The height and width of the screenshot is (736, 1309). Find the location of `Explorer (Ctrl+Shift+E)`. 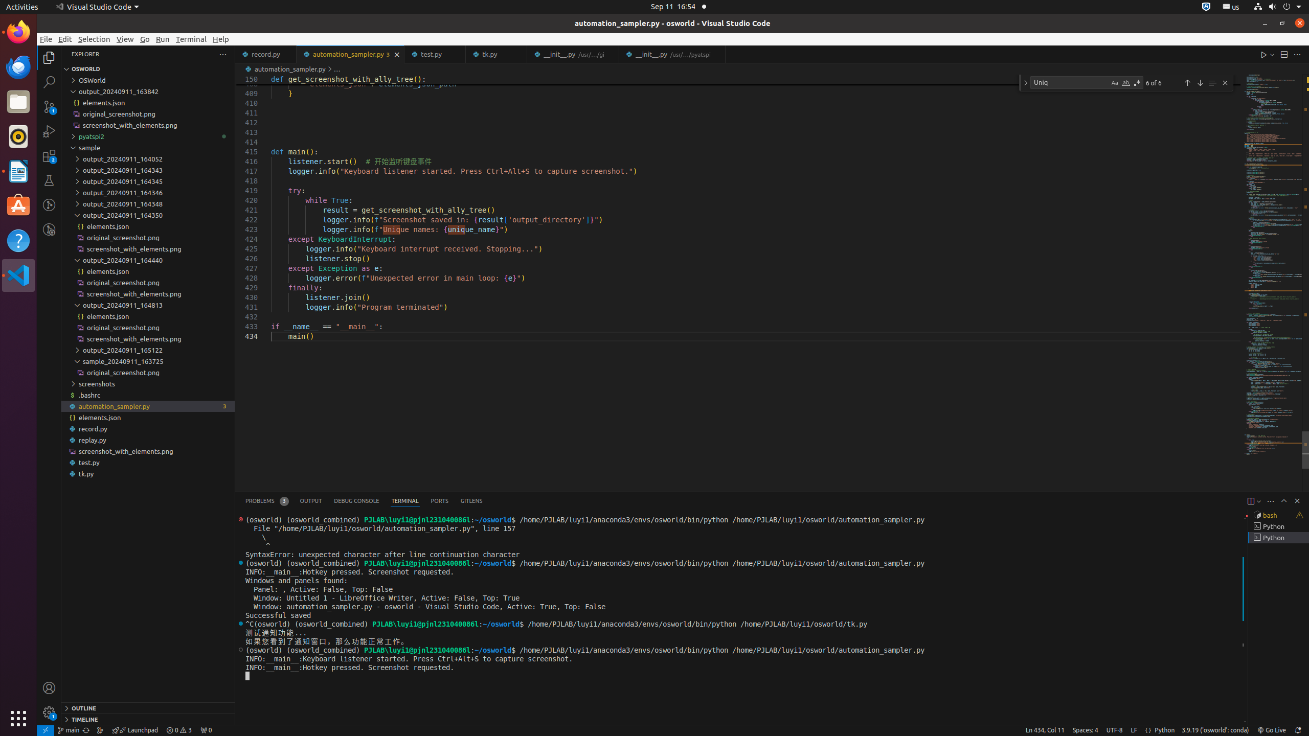

Explorer (Ctrl+Shift+E) is located at coordinates (49, 58).